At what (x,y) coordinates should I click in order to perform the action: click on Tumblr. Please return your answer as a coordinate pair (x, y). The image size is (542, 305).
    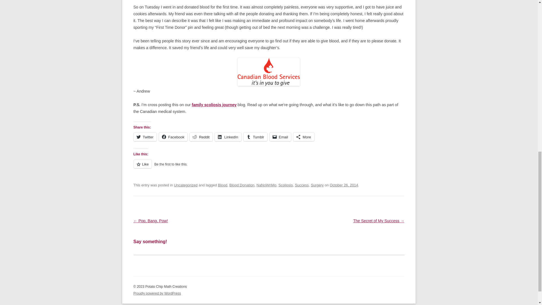
    Looking at the image, I should click on (255, 137).